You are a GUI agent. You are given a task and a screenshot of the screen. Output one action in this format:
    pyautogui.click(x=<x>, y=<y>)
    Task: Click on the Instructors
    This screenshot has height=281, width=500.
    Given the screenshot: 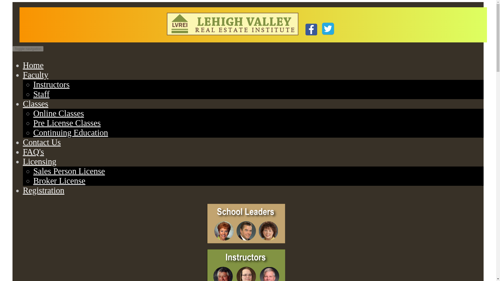 What is the action you would take?
    pyautogui.click(x=52, y=84)
    